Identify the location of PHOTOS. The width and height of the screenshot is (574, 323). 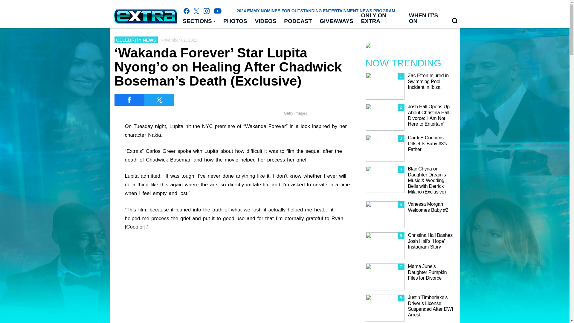
(235, 21).